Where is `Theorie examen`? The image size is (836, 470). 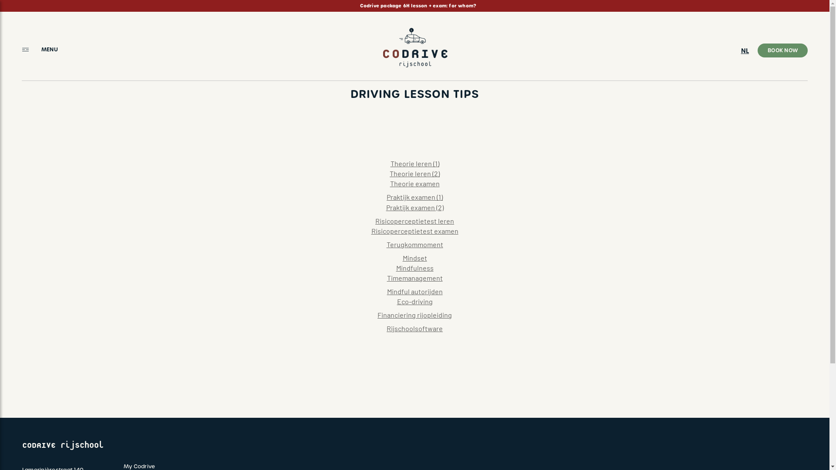 Theorie examen is located at coordinates (415, 184).